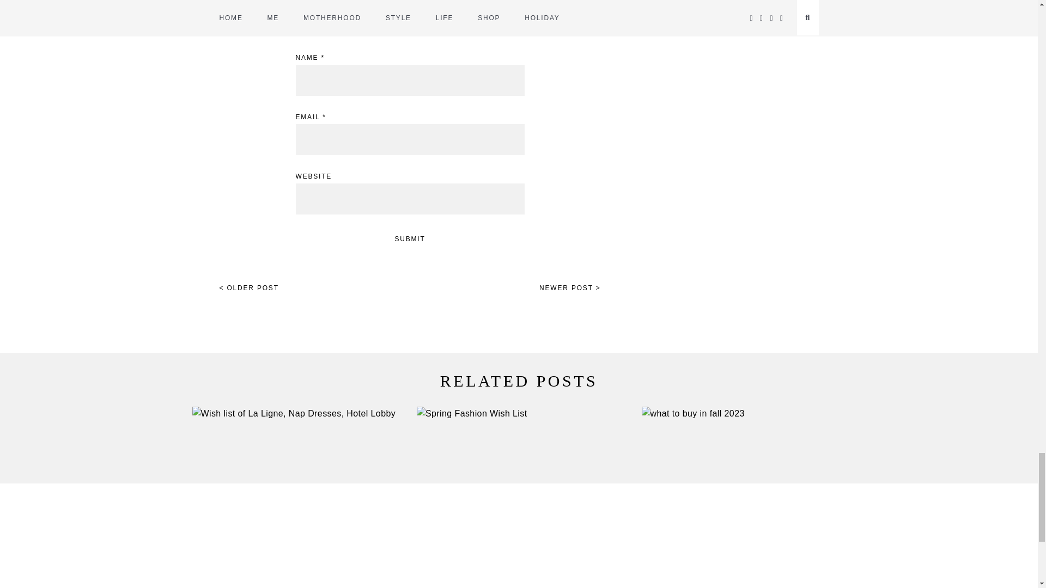 This screenshot has height=588, width=1046. Describe the element at coordinates (409, 239) in the screenshot. I see `Submit` at that location.